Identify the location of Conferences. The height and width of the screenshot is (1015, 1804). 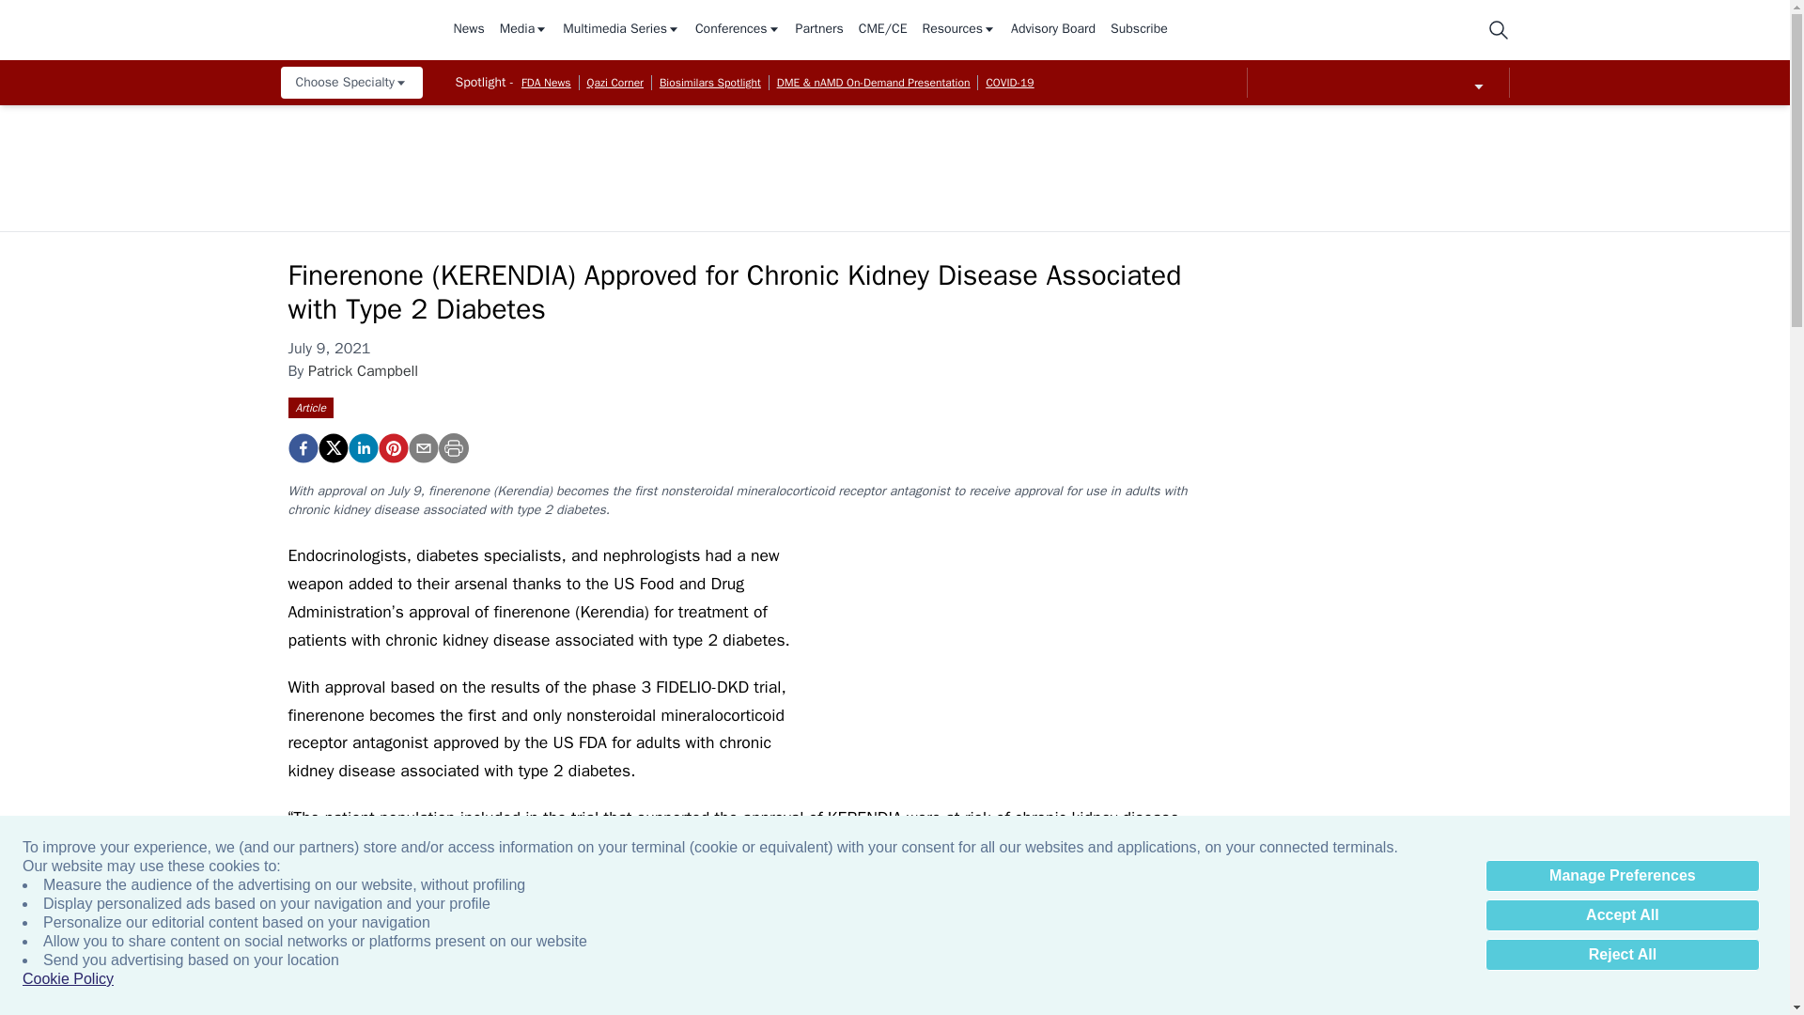
(738, 30).